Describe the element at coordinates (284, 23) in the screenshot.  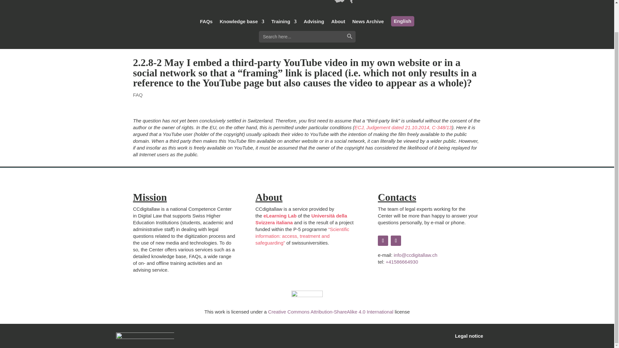
I see `Training` at that location.